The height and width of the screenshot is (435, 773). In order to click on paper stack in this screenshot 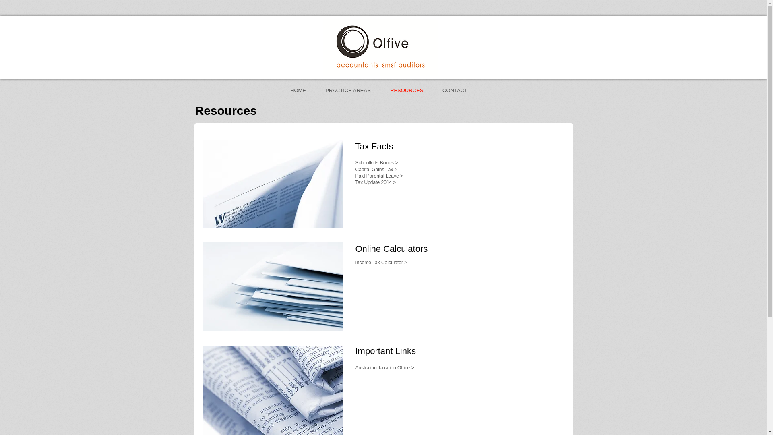, I will do `click(273, 287)`.